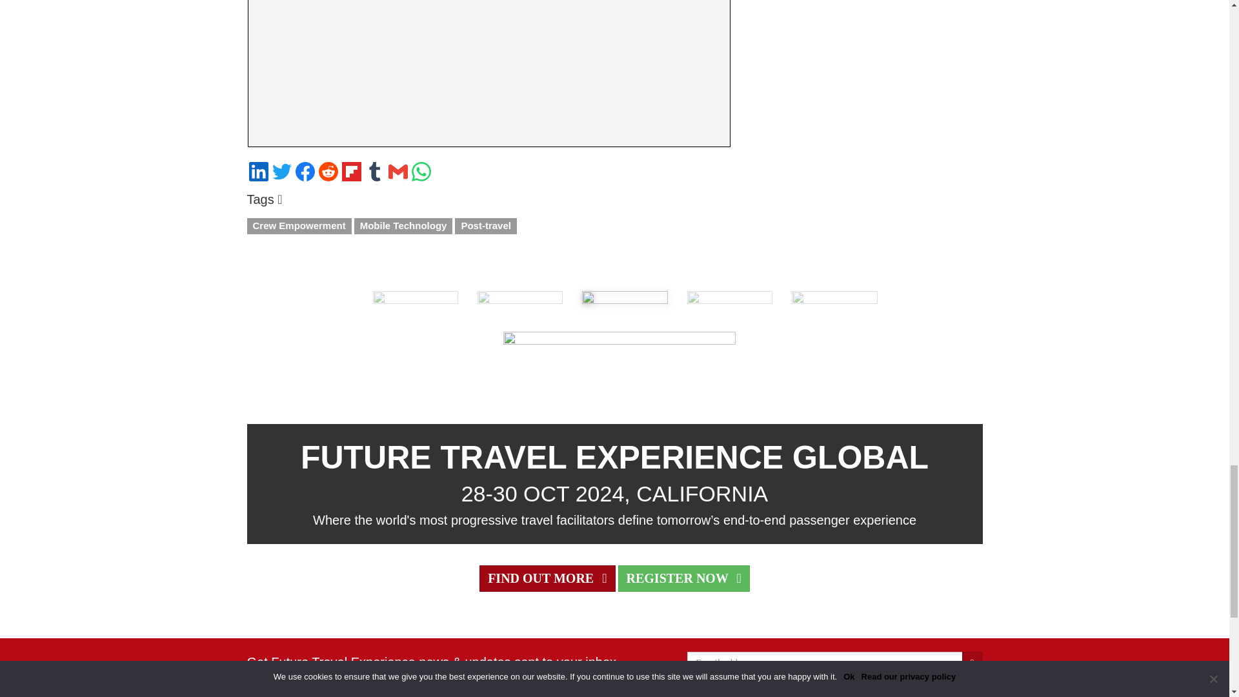 This screenshot has width=1239, height=697. What do you see at coordinates (404, 226) in the screenshot?
I see `Mobile Technology` at bounding box center [404, 226].